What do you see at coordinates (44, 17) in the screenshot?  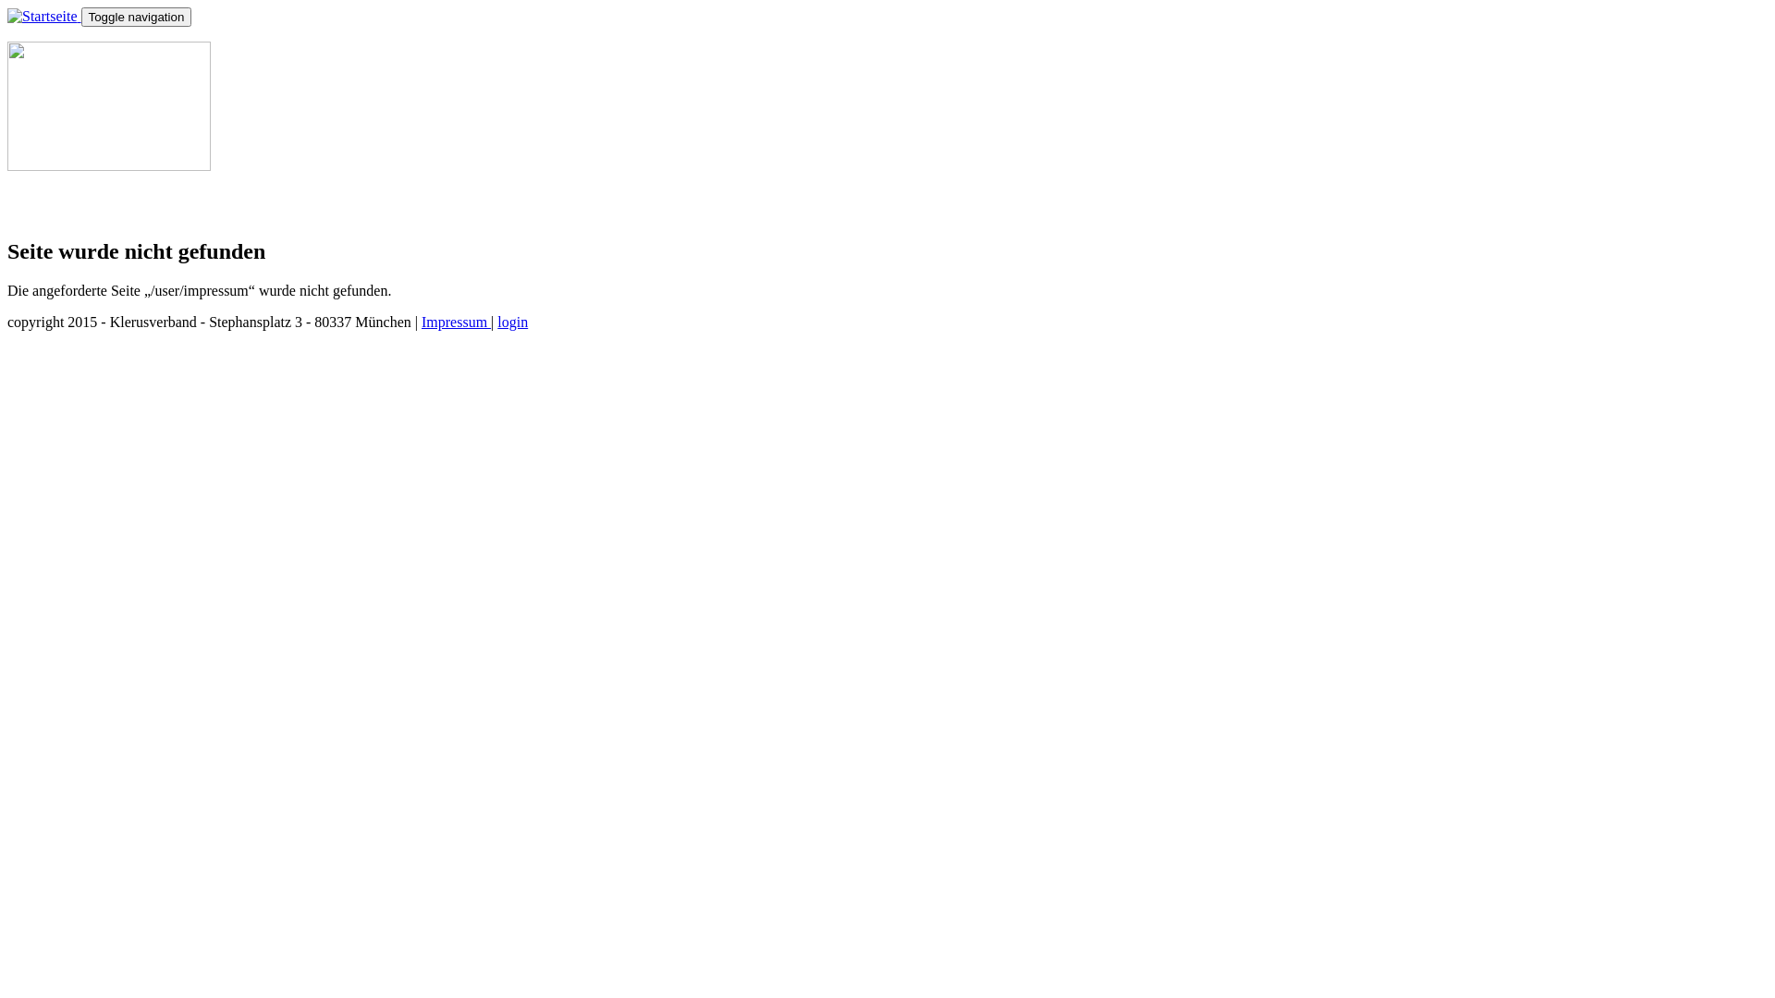 I see `Startseite` at bounding box center [44, 17].